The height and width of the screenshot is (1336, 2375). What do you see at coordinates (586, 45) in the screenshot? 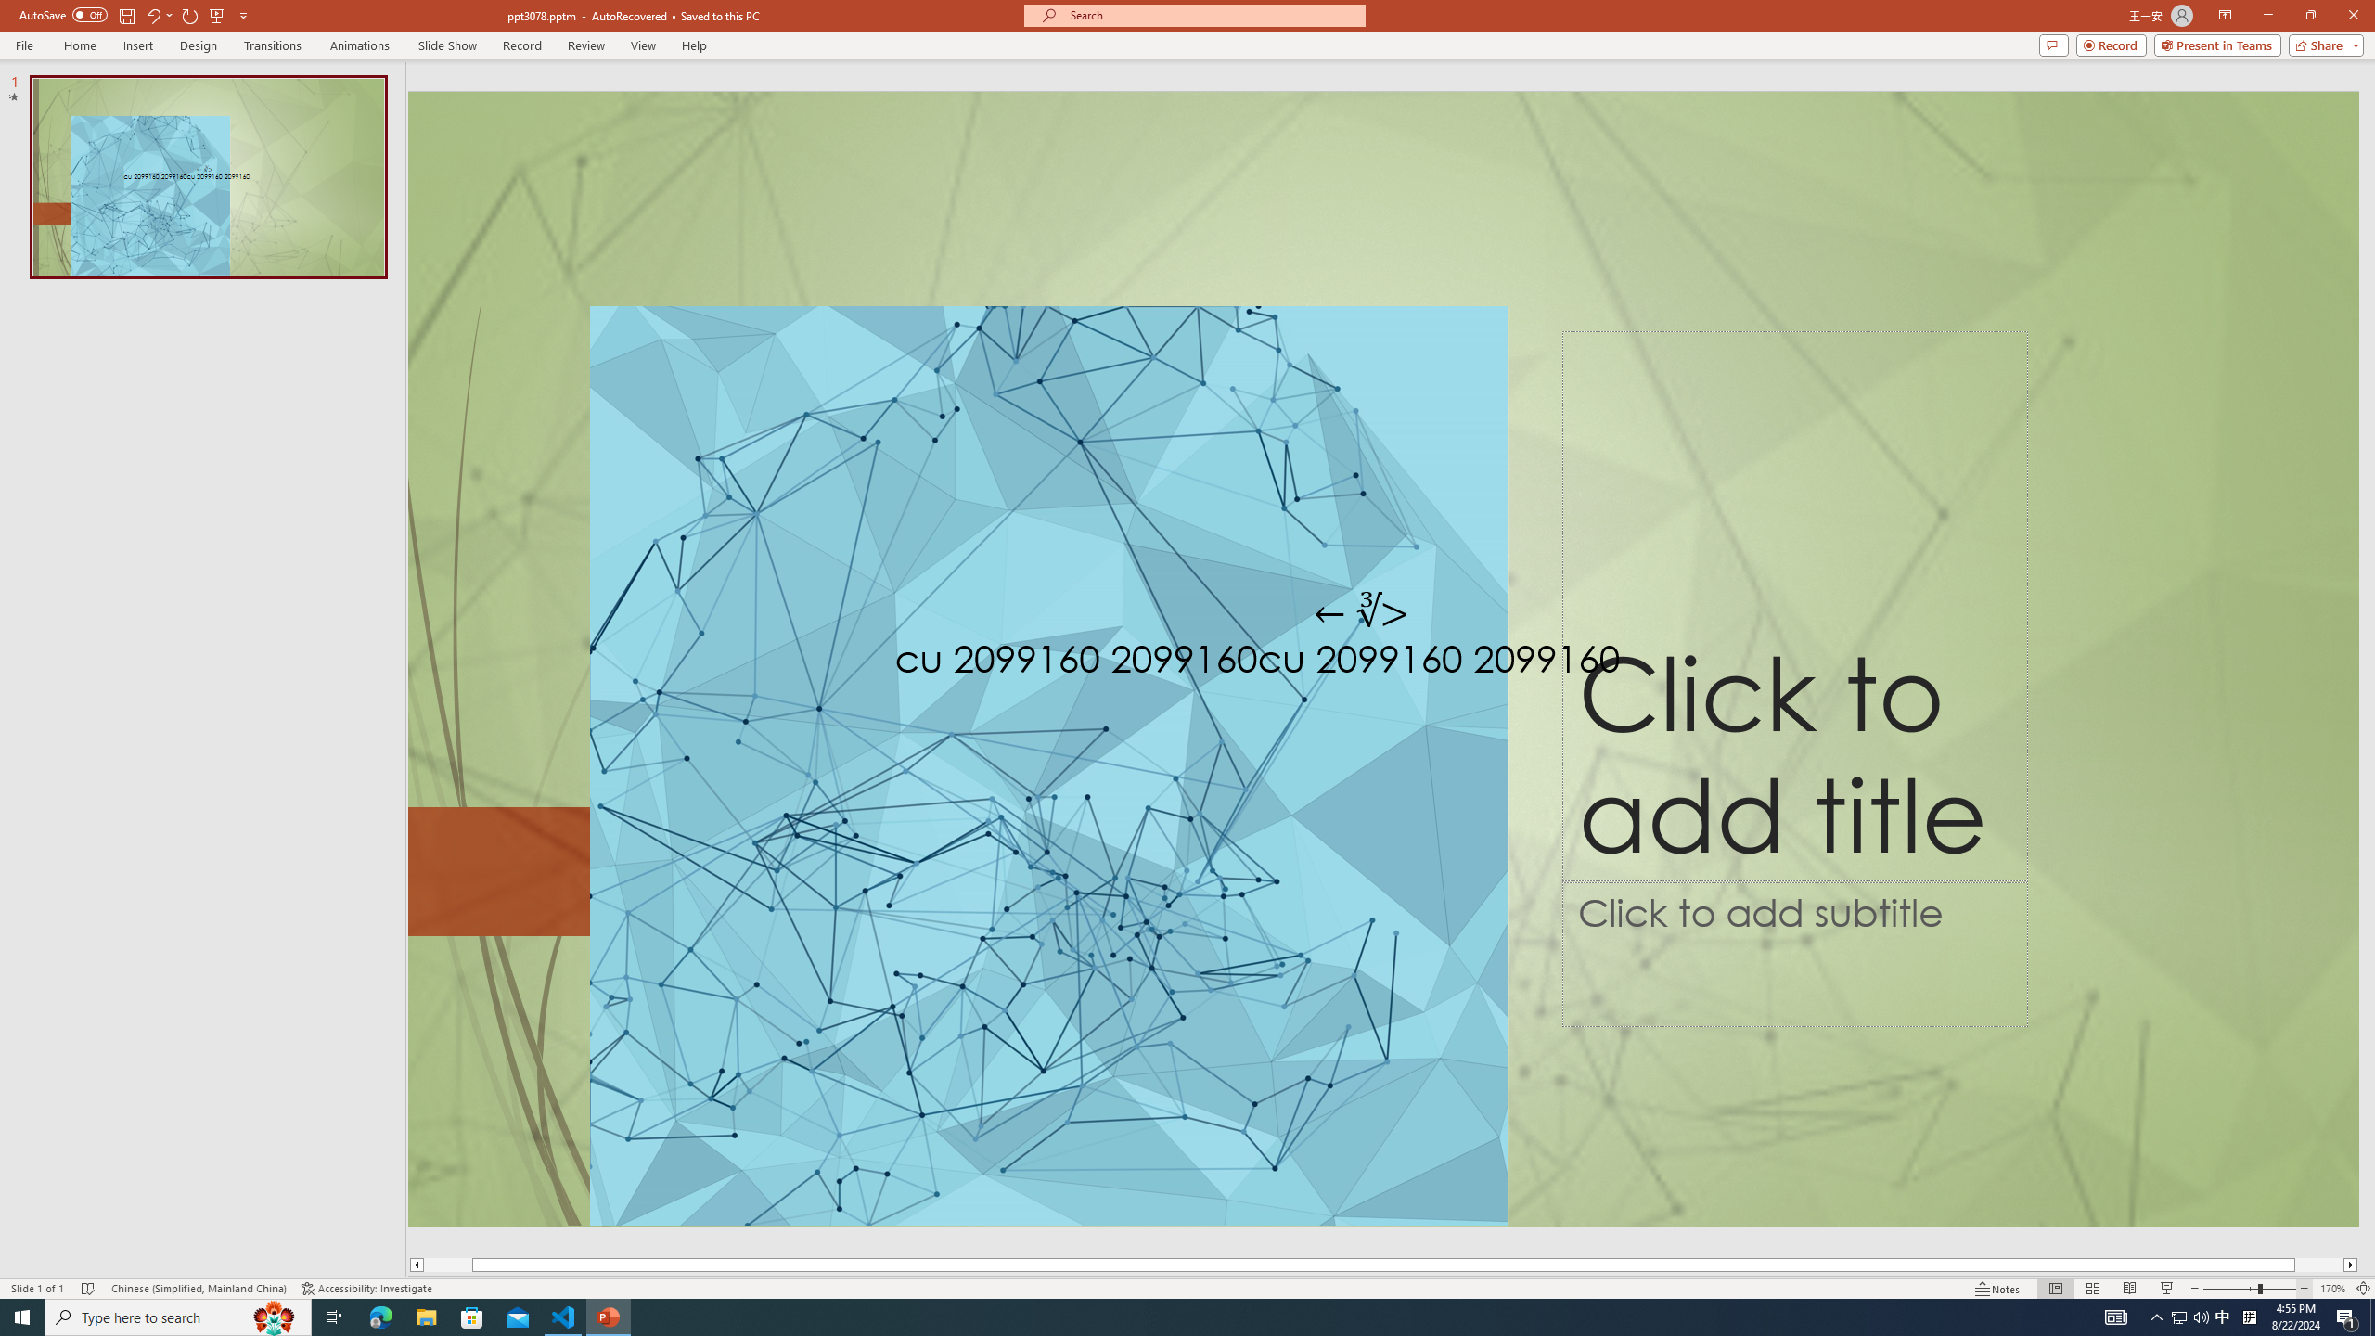
I see `Review` at bounding box center [586, 45].